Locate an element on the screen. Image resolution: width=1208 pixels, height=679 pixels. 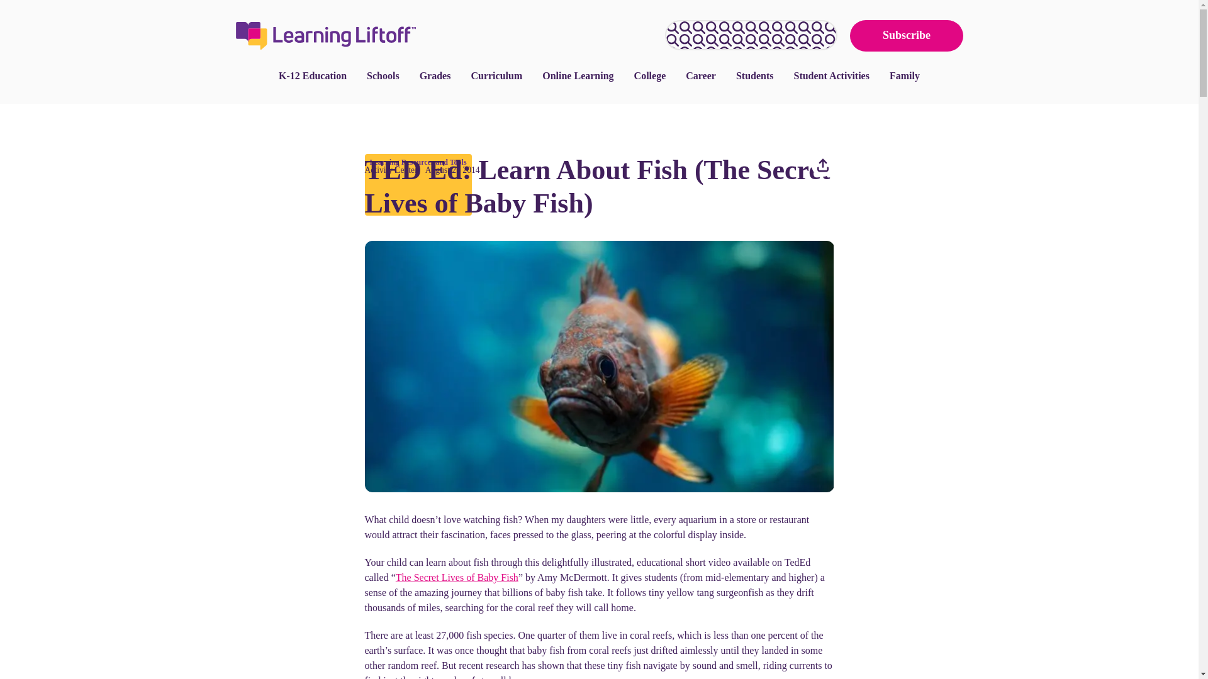
Schools is located at coordinates (383, 75).